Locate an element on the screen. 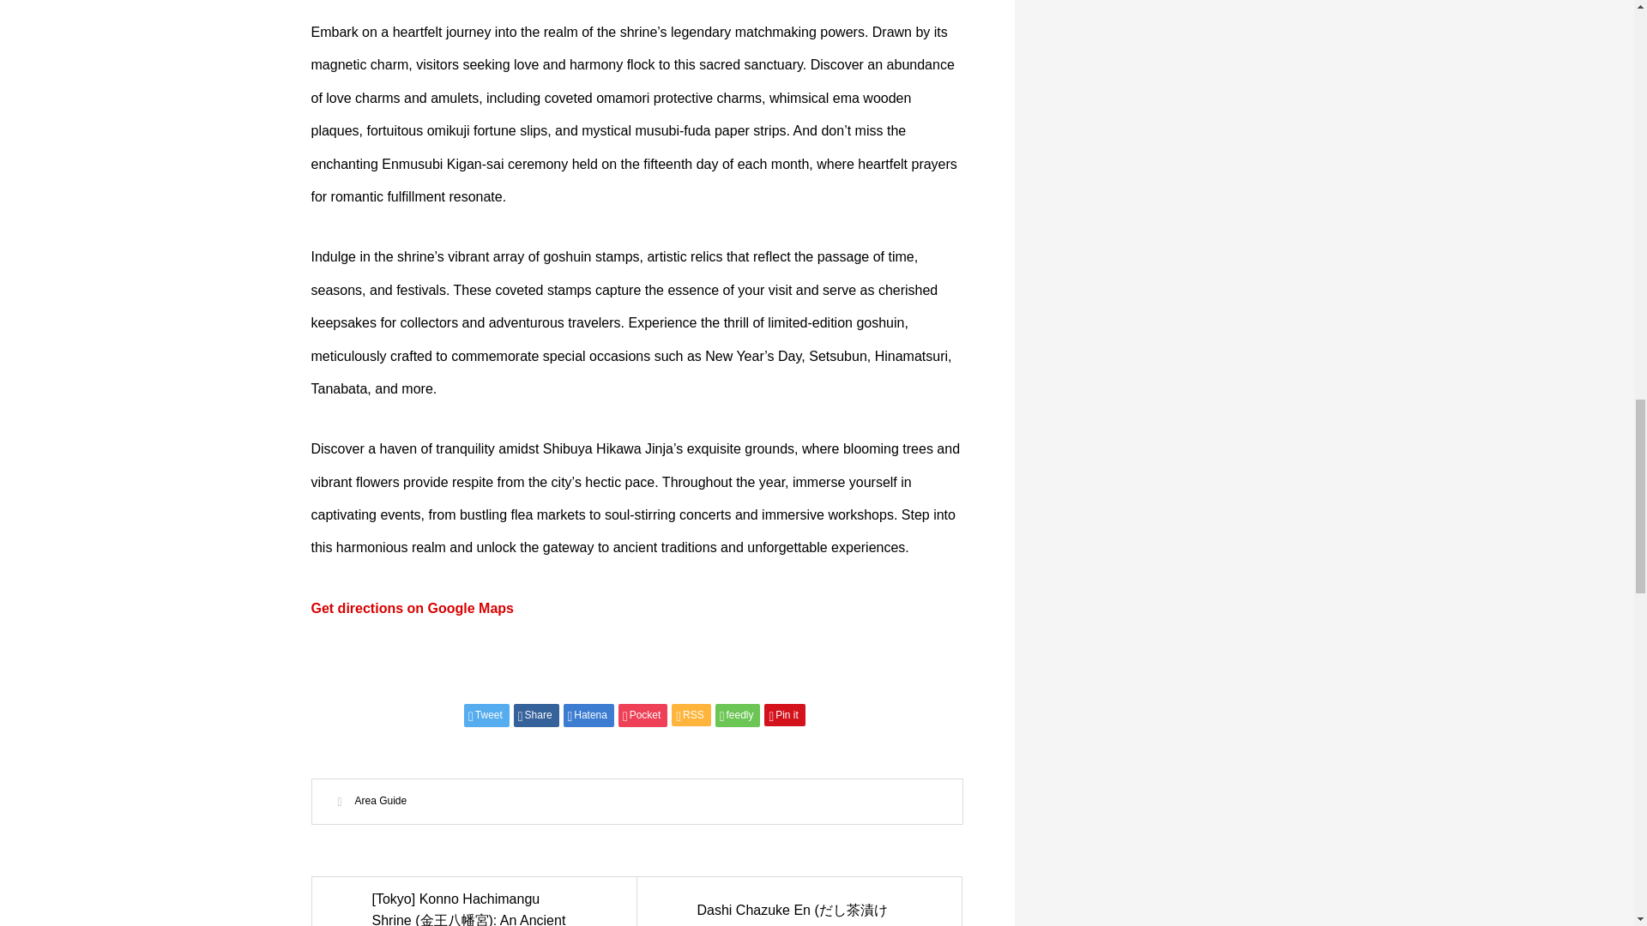 The height and width of the screenshot is (926, 1647). Pocket is located at coordinates (643, 715).